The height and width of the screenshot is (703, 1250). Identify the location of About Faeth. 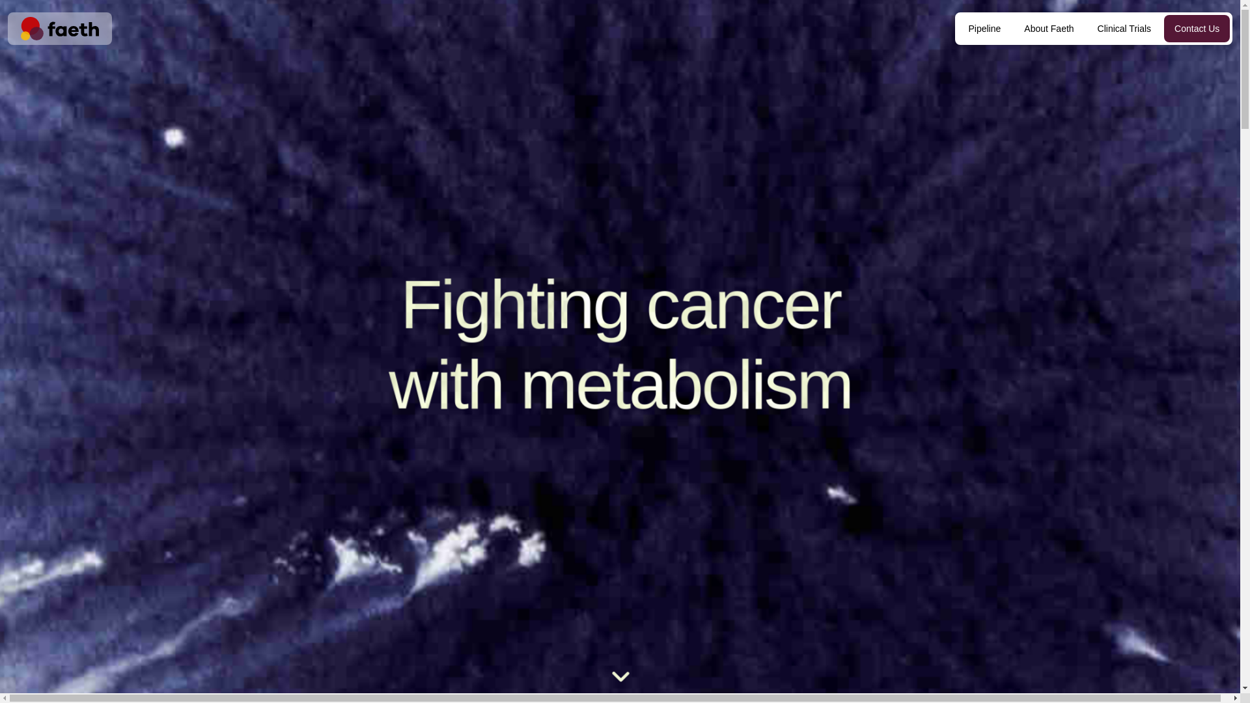
(1048, 28).